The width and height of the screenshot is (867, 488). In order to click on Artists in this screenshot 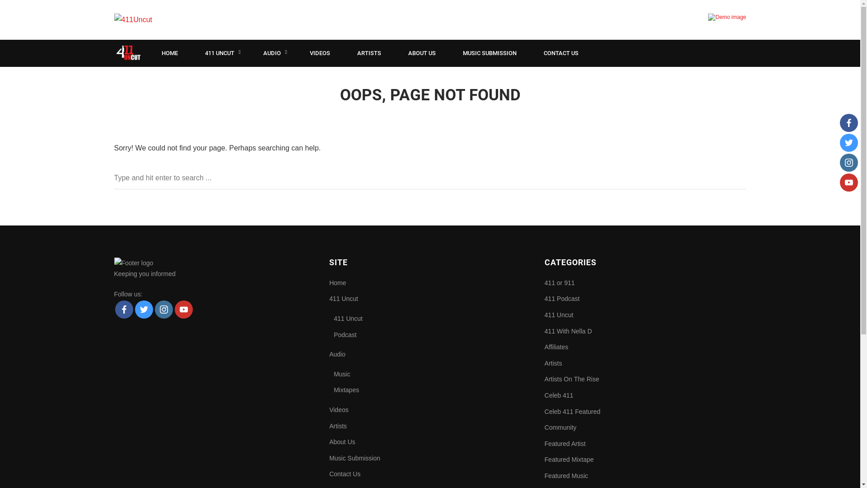, I will do `click(338, 426)`.